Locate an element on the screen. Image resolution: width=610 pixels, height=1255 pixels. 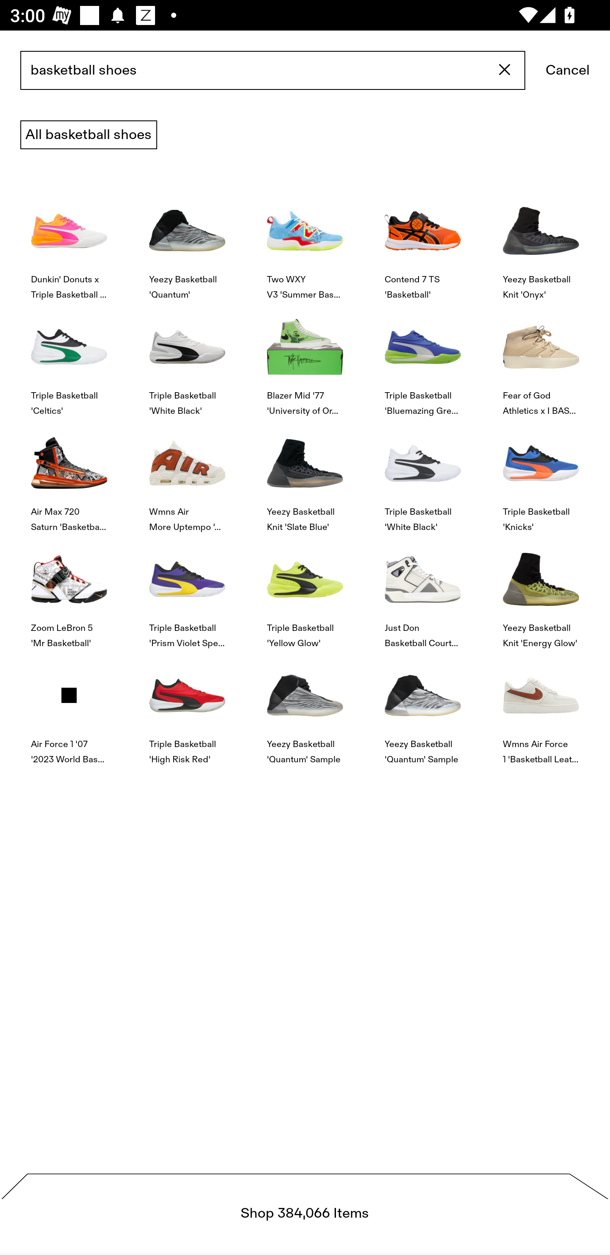
Clear text is located at coordinates (505, 70).